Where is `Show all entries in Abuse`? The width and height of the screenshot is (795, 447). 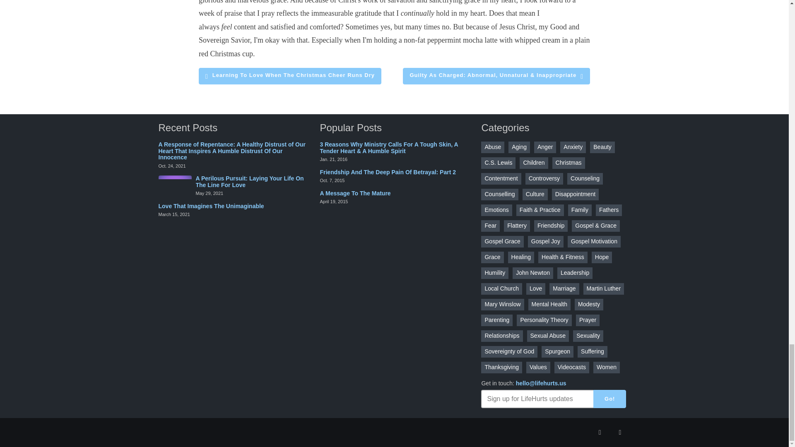
Show all entries in Abuse is located at coordinates (492, 147).